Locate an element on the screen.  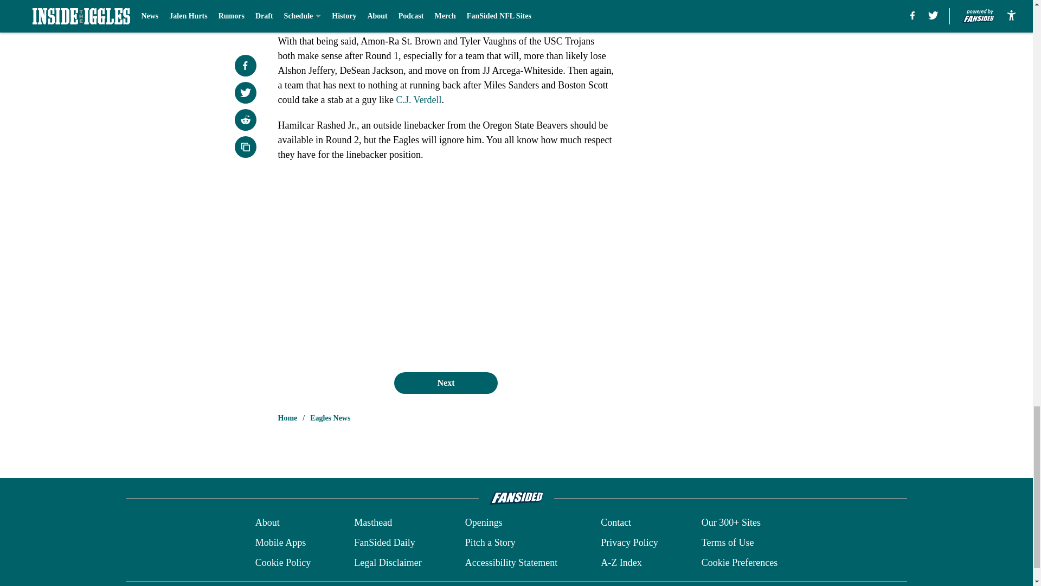
FanSided Daily is located at coordinates (384, 543).